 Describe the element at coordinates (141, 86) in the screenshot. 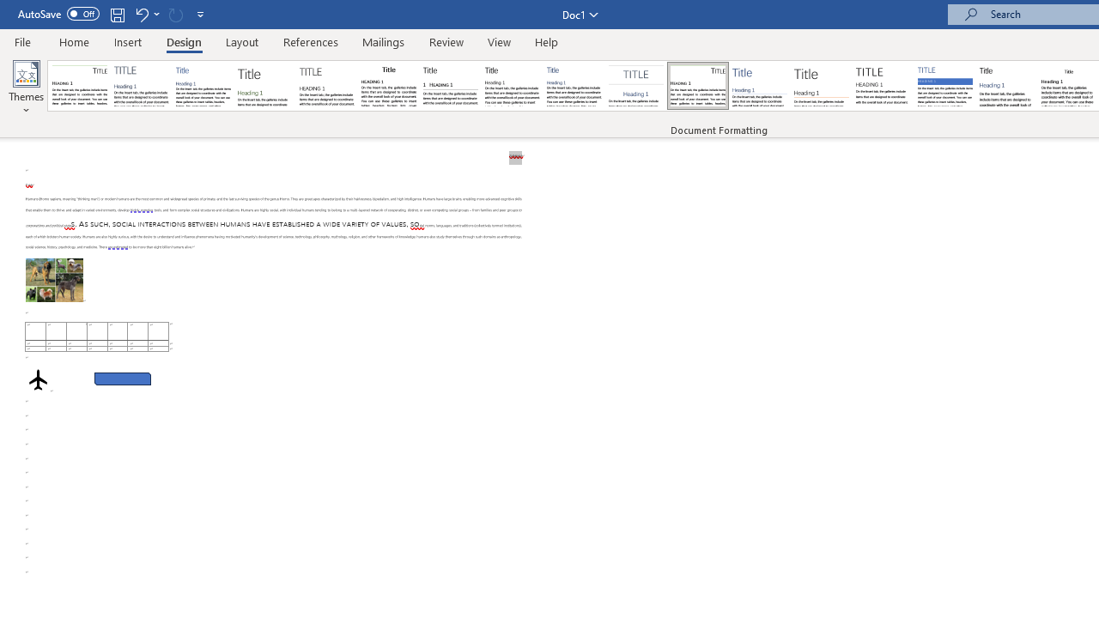

I see `Basic (Elegant)` at that location.